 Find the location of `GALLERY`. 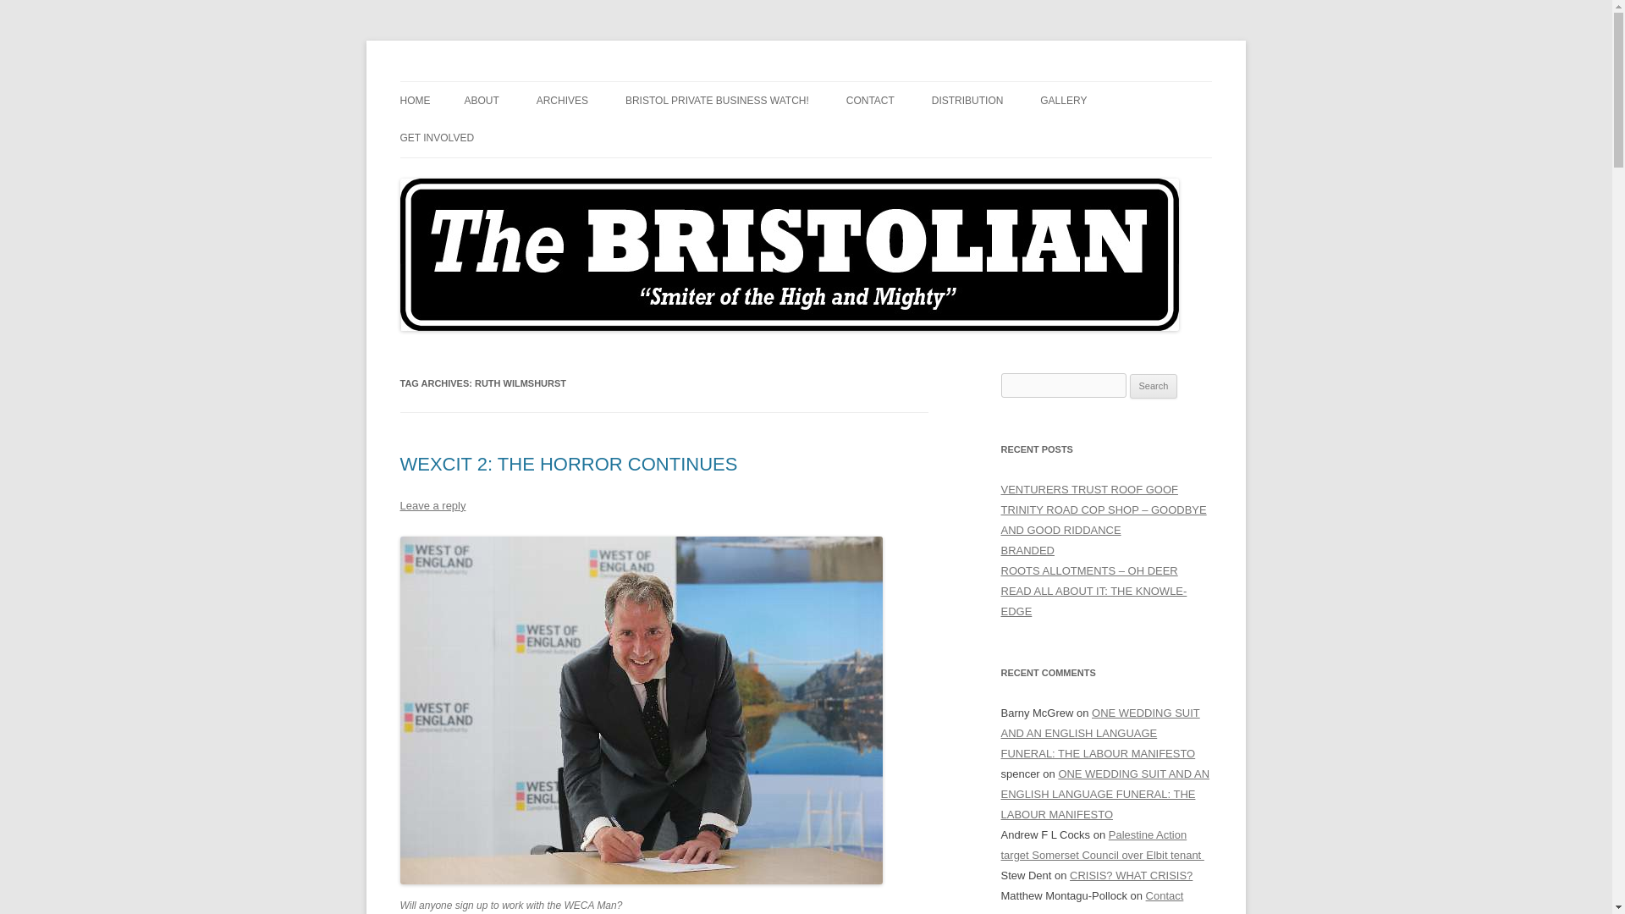

GALLERY is located at coordinates (1063, 101).